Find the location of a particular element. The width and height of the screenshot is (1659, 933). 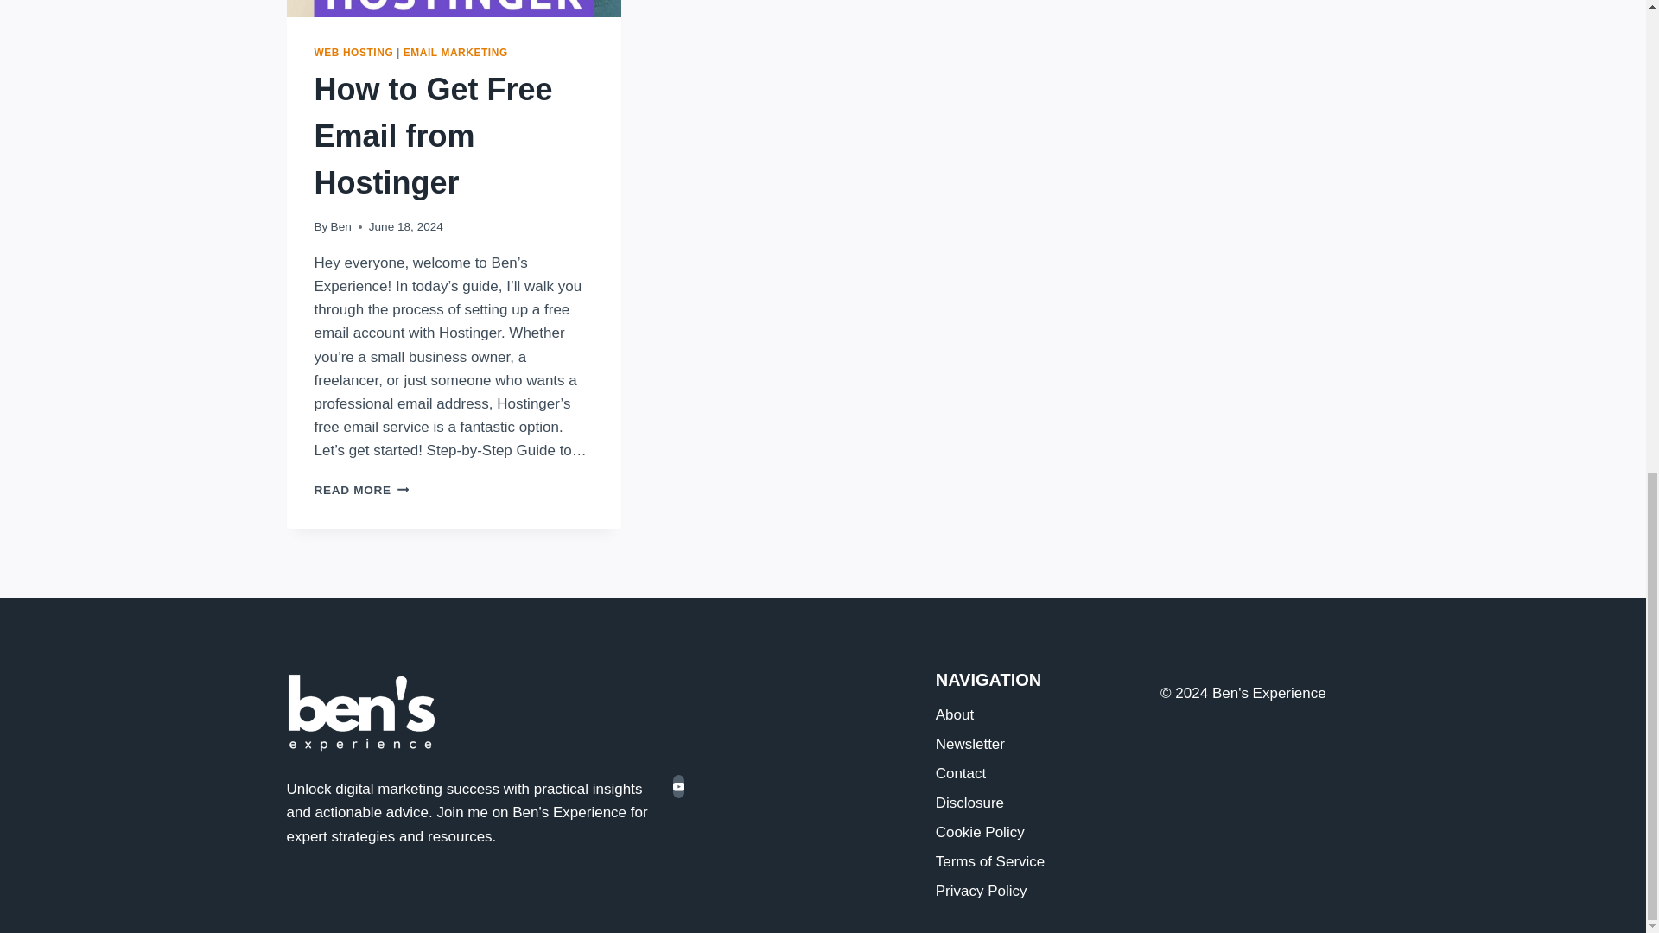

Disclosure is located at coordinates (1035, 774).